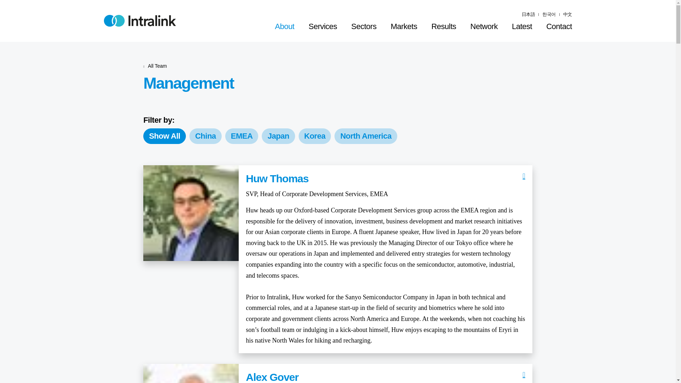  What do you see at coordinates (443, 27) in the screenshot?
I see `Results` at bounding box center [443, 27].